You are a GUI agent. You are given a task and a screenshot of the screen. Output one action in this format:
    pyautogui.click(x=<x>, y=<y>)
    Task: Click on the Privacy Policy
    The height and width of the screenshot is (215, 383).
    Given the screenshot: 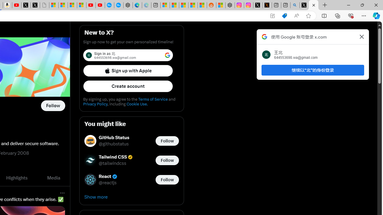 What is the action you would take?
    pyautogui.click(x=95, y=104)
    